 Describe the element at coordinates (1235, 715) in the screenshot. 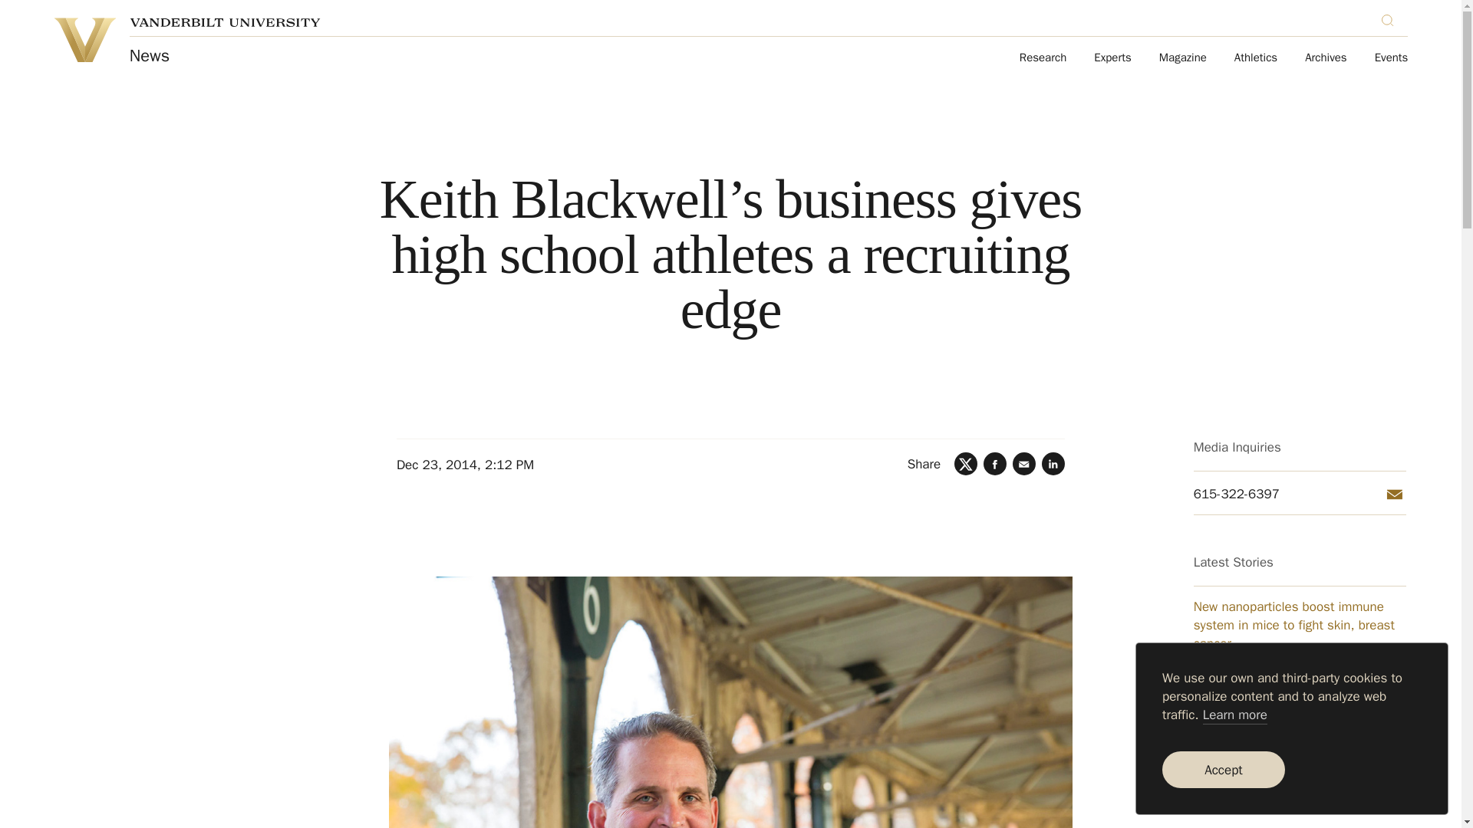

I see `Learn more` at that location.